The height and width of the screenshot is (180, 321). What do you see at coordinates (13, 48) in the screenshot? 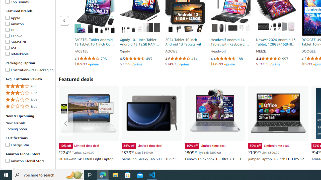
I see `ASUS ASUS` at bounding box center [13, 48].